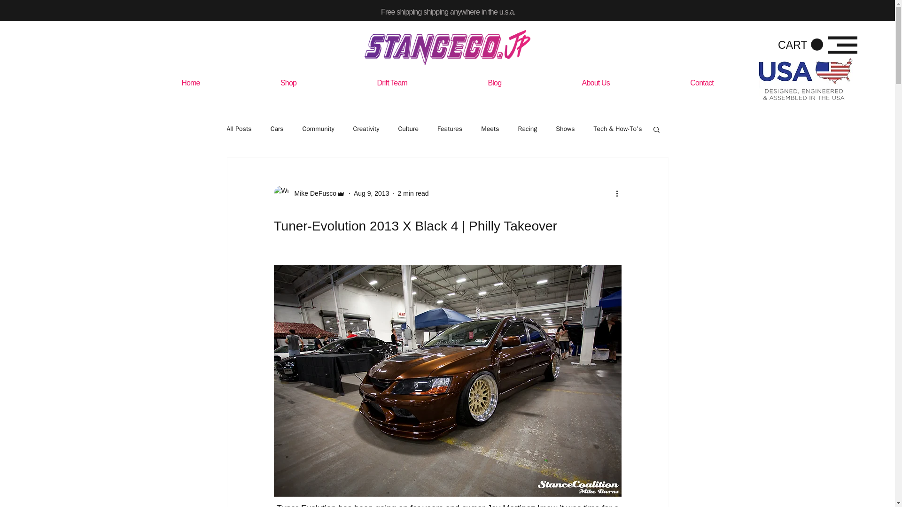  Describe the element at coordinates (288, 83) in the screenshot. I see `Shop` at that location.